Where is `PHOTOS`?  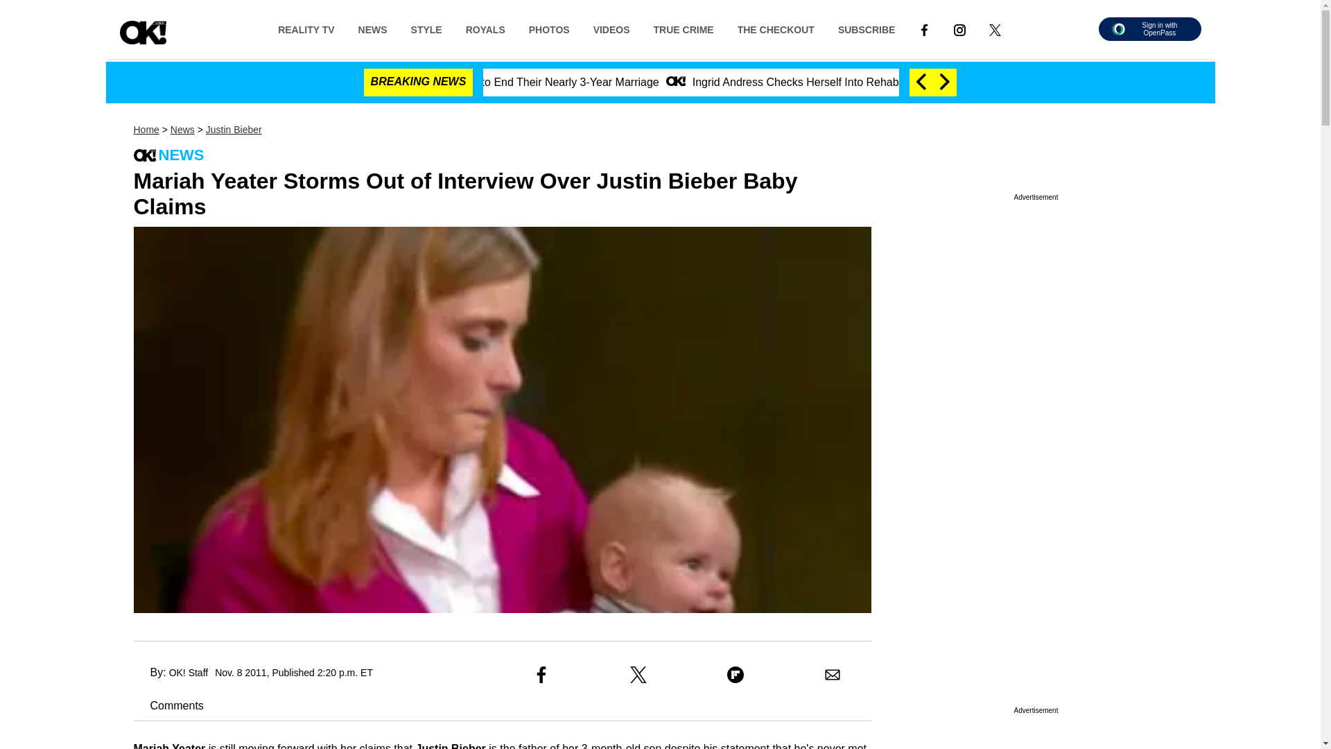
PHOTOS is located at coordinates (549, 28).